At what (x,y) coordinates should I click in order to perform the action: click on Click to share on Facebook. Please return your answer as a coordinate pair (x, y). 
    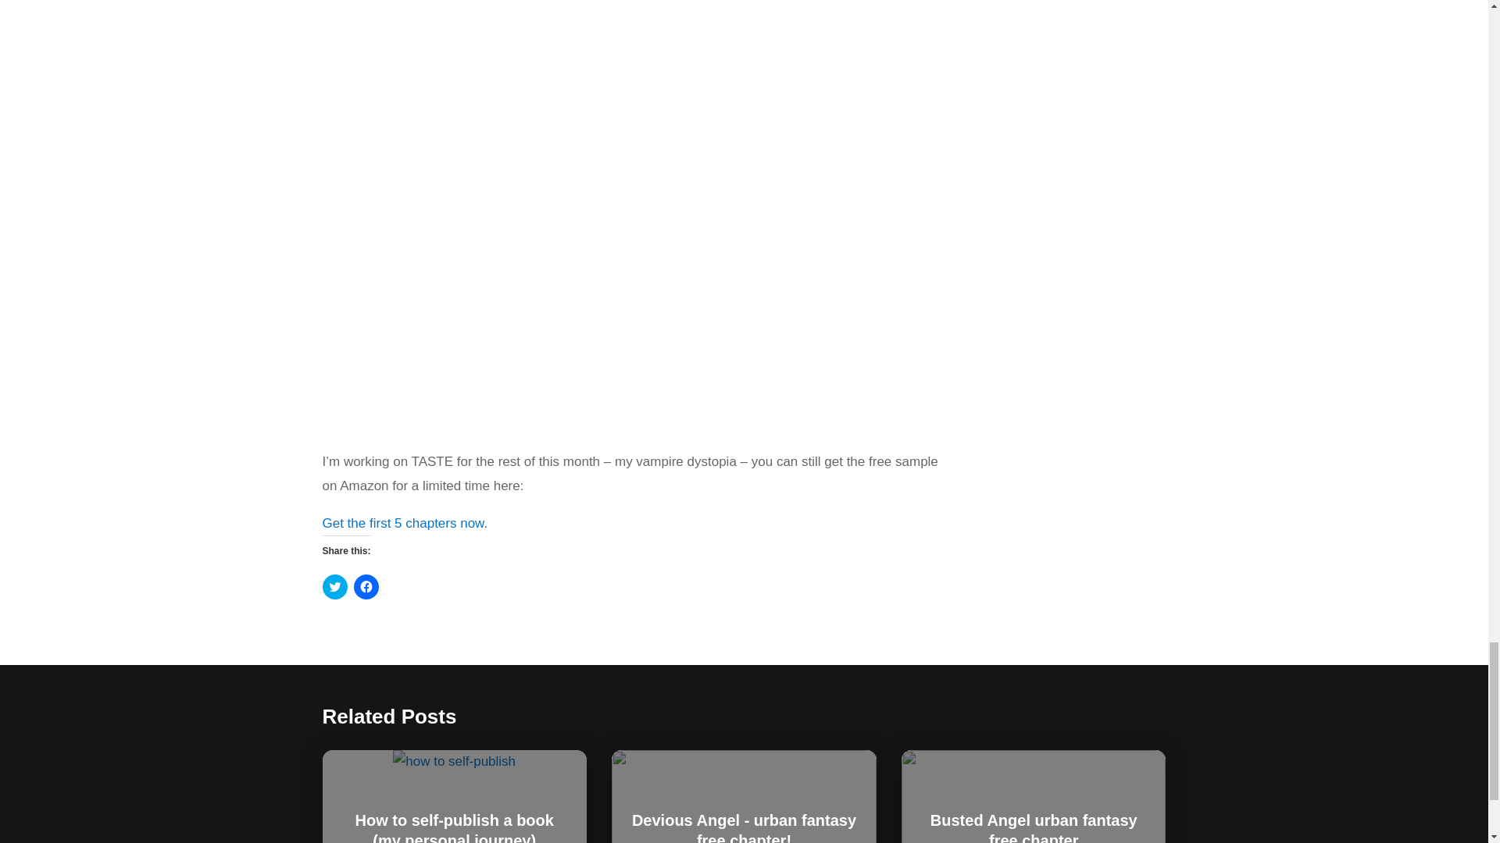
    Looking at the image, I should click on (365, 586).